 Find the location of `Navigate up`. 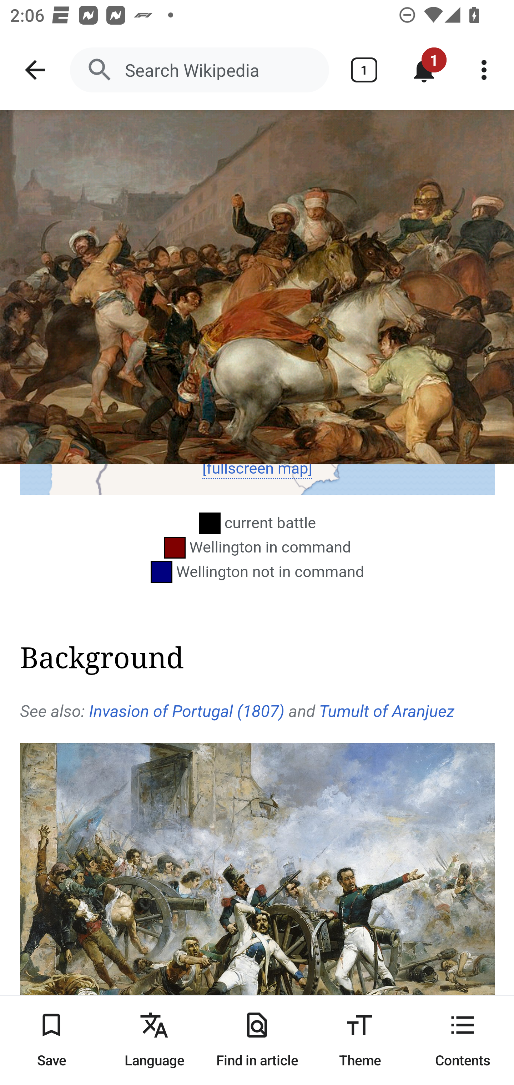

Navigate up is located at coordinates (35, 70).